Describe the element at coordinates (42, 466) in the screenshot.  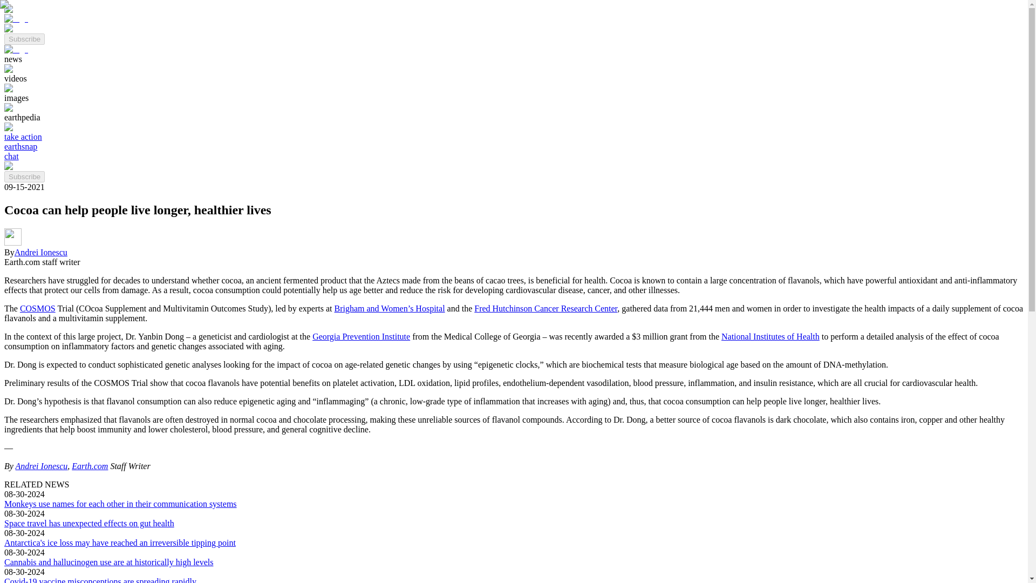
I see `Andrei Ionescu` at that location.